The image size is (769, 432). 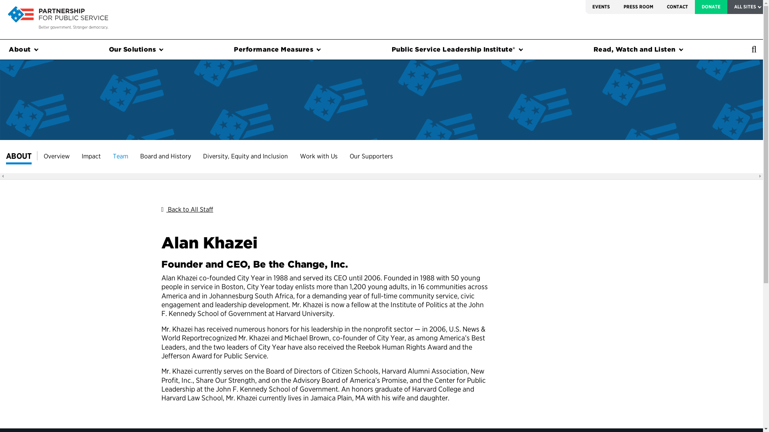 What do you see at coordinates (677, 7) in the screenshot?
I see `CONTACT` at bounding box center [677, 7].